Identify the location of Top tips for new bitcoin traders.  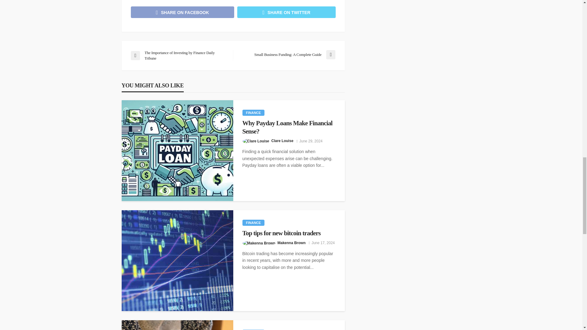
(177, 260).